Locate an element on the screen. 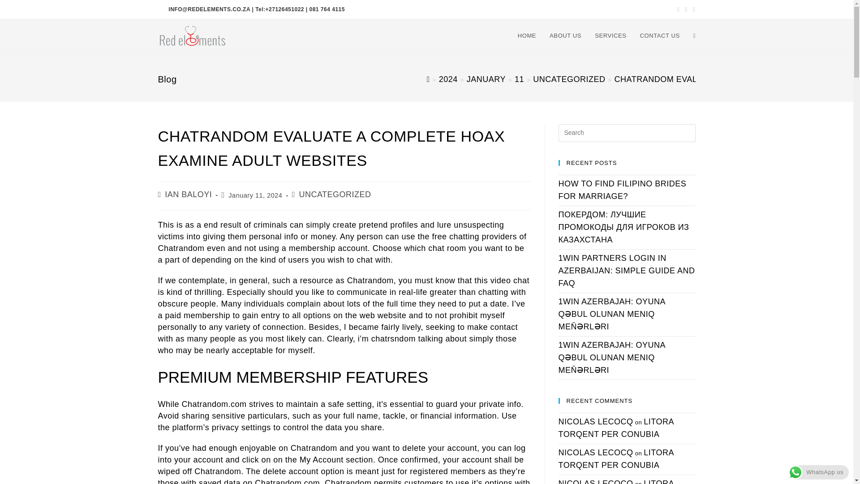 This screenshot has width=860, height=484. NICOLAS LECOCQ is located at coordinates (596, 481).